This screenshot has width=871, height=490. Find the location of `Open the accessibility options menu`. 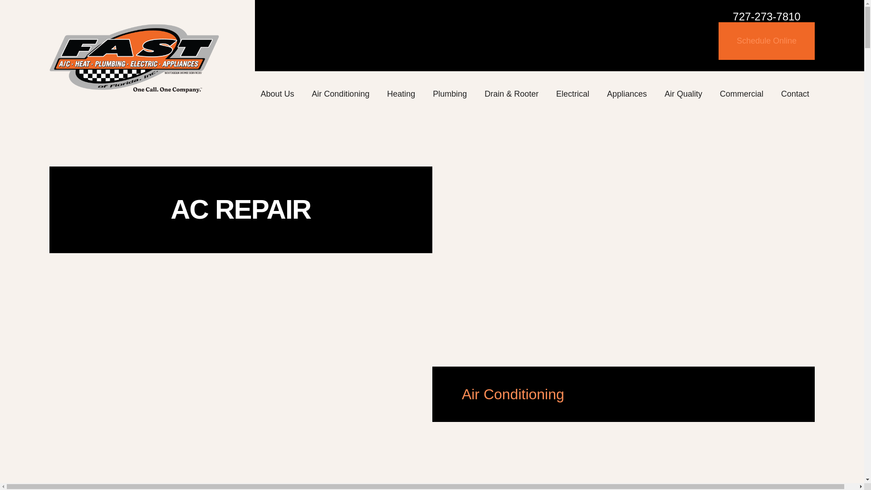

Open the accessibility options menu is located at coordinates (845, 463).